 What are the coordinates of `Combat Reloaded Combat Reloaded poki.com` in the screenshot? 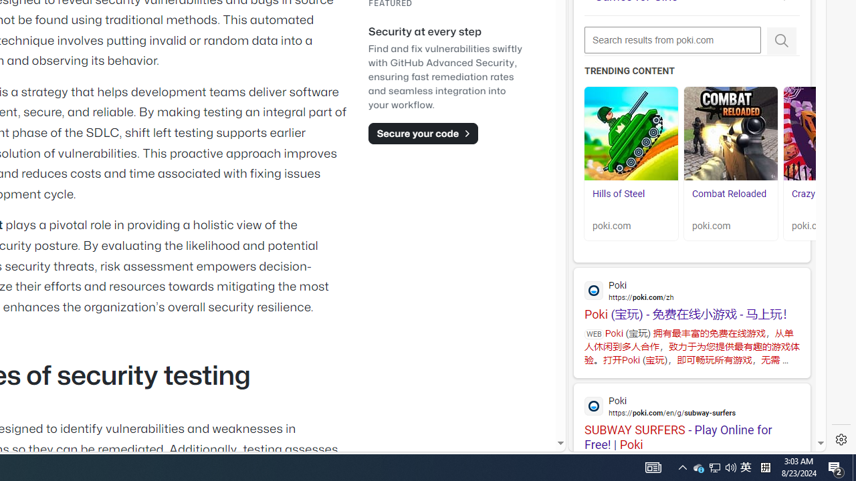 It's located at (730, 164).